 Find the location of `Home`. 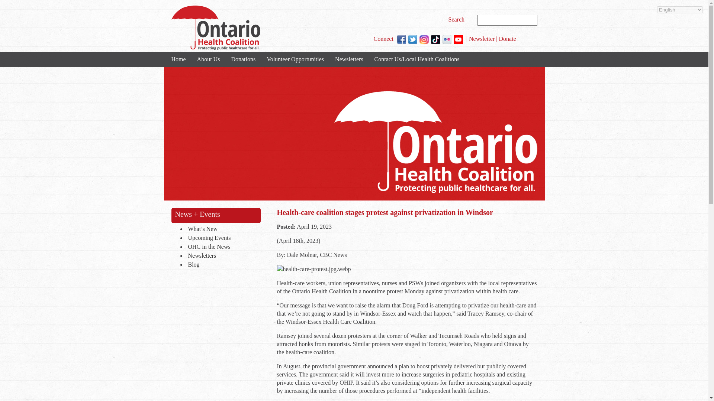

Home is located at coordinates (178, 59).